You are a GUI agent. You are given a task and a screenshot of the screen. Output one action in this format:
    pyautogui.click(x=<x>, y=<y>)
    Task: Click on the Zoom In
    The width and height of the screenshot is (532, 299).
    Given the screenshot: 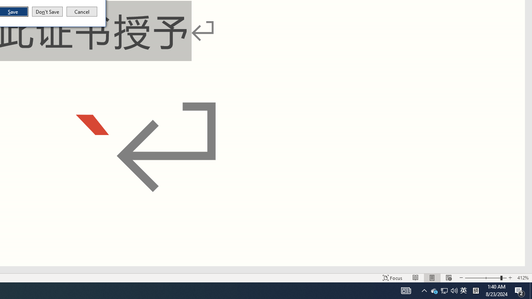 What is the action you would take?
    pyautogui.click(x=531, y=291)
    